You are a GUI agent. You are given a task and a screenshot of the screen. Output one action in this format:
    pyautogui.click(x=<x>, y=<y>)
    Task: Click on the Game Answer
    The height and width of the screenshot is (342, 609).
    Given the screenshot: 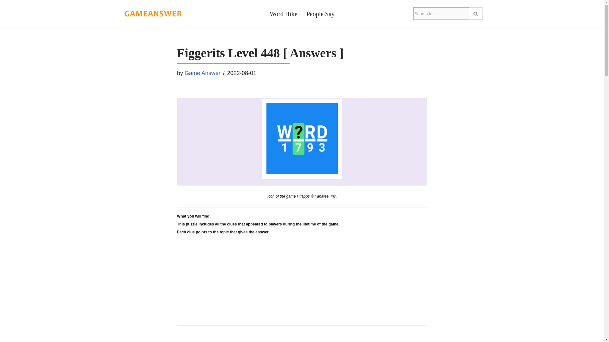 What is the action you would take?
    pyautogui.click(x=202, y=73)
    